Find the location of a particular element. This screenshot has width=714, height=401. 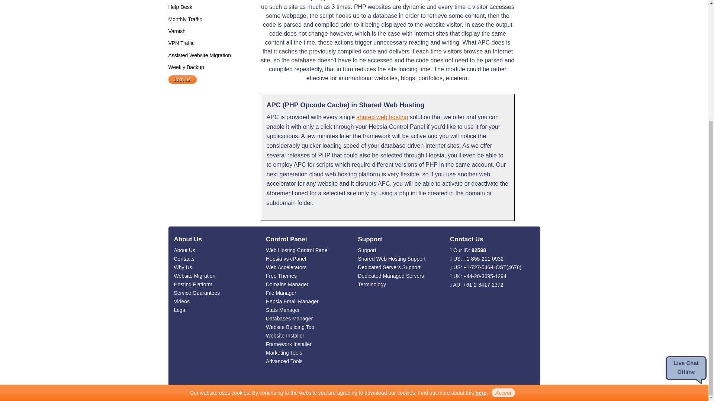

Weekly Backup is located at coordinates (186, 67).